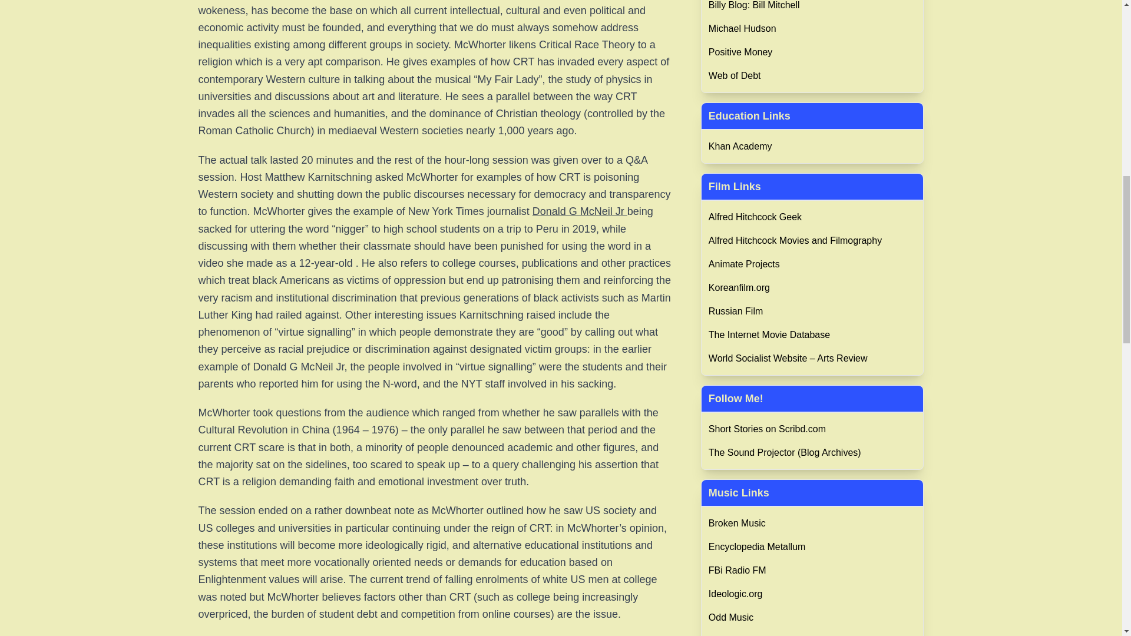  I want to click on Alfred Hitchcock Movies and Filmography, so click(812, 241).